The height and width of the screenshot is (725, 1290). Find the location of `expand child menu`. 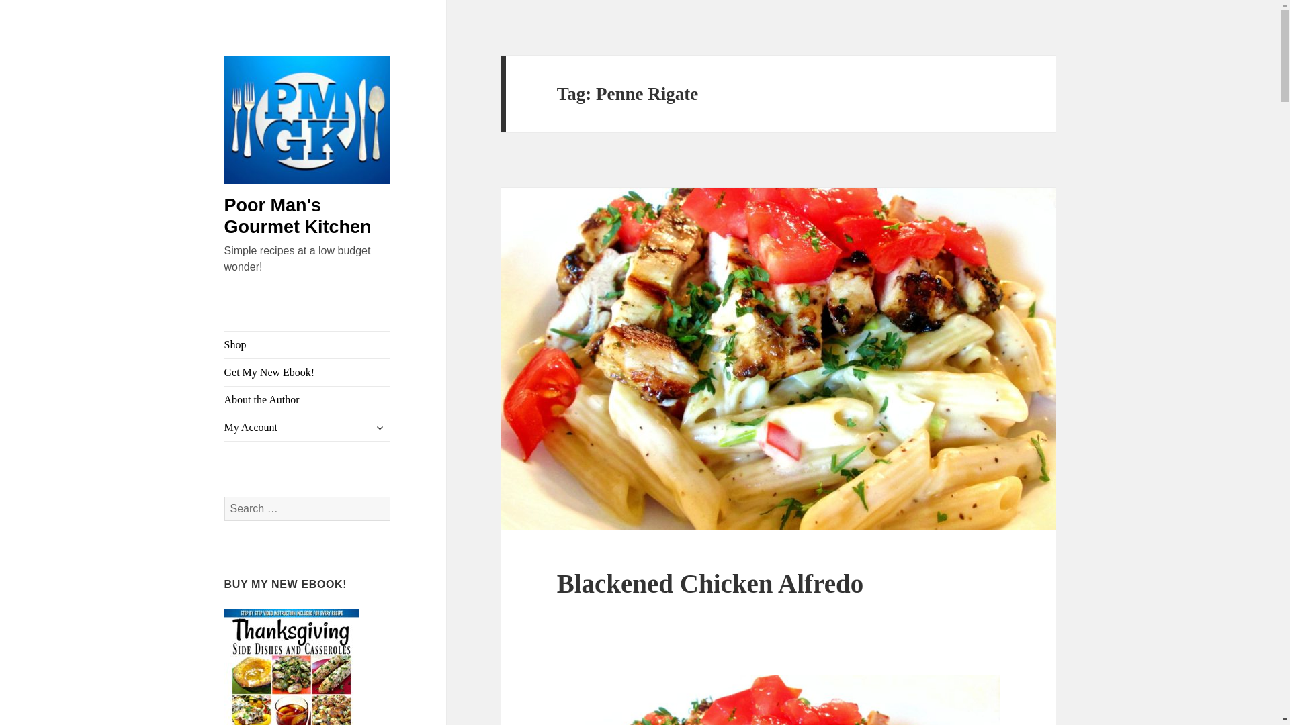

expand child menu is located at coordinates (380, 428).